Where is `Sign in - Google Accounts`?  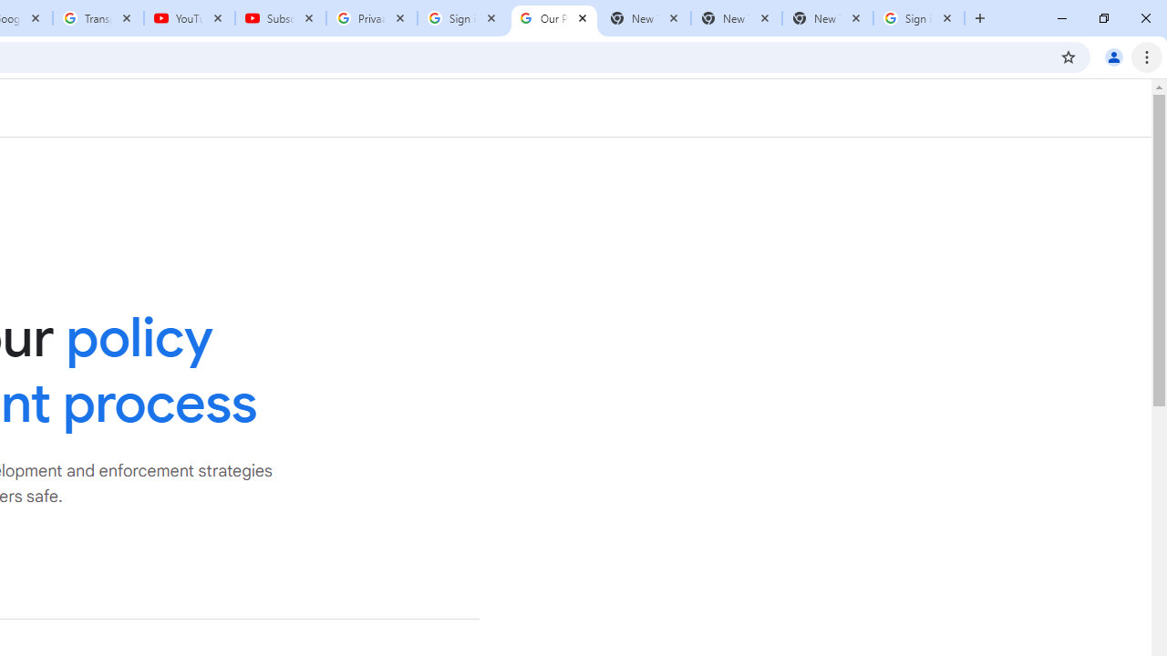 Sign in - Google Accounts is located at coordinates (919, 18).